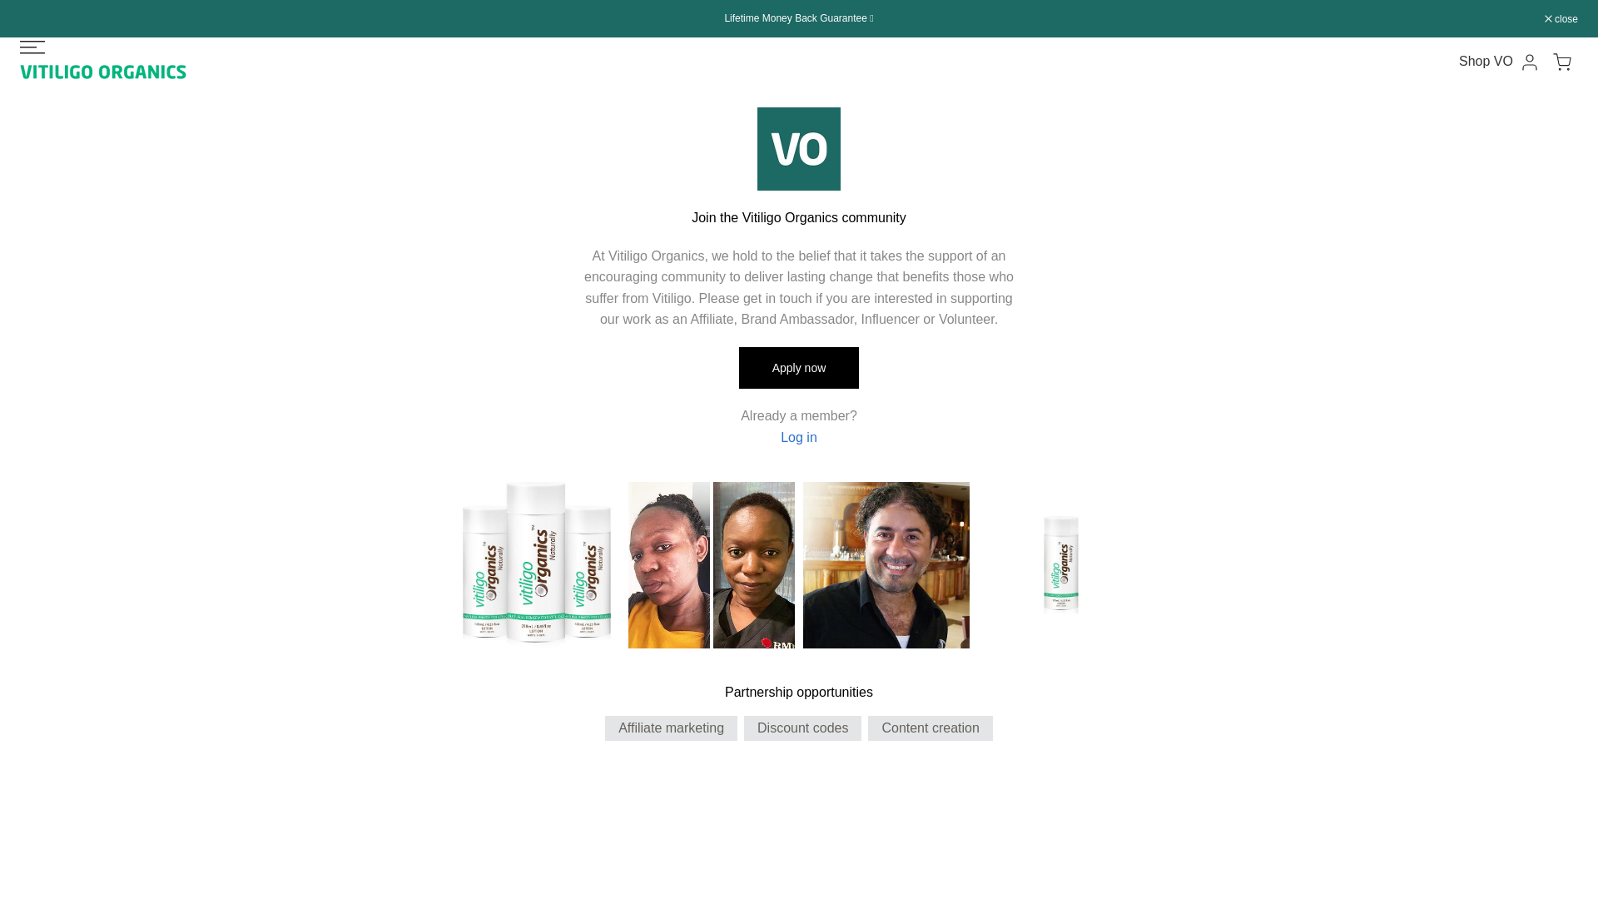 The width and height of the screenshot is (1598, 899). Describe the element at coordinates (12, 8) in the screenshot. I see `Skip to content` at that location.